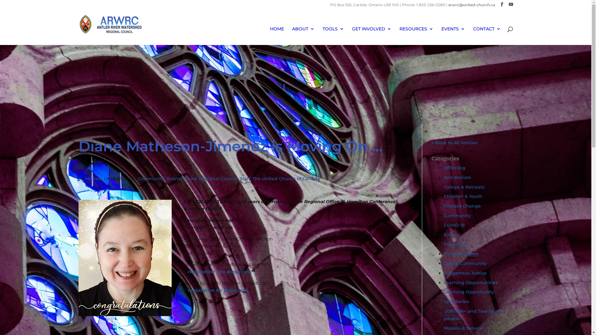 The width and height of the screenshot is (596, 335). I want to click on GET INVOLVED, so click(372, 36).